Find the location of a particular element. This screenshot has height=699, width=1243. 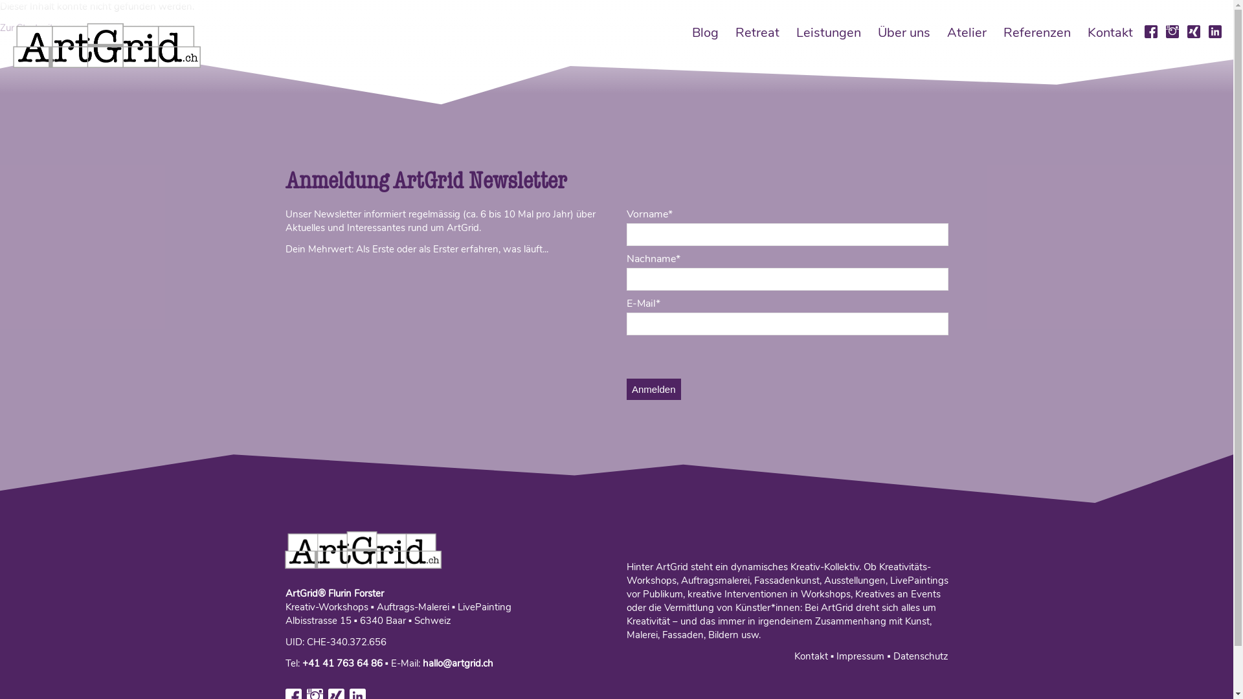

Impressum is located at coordinates (857, 656).